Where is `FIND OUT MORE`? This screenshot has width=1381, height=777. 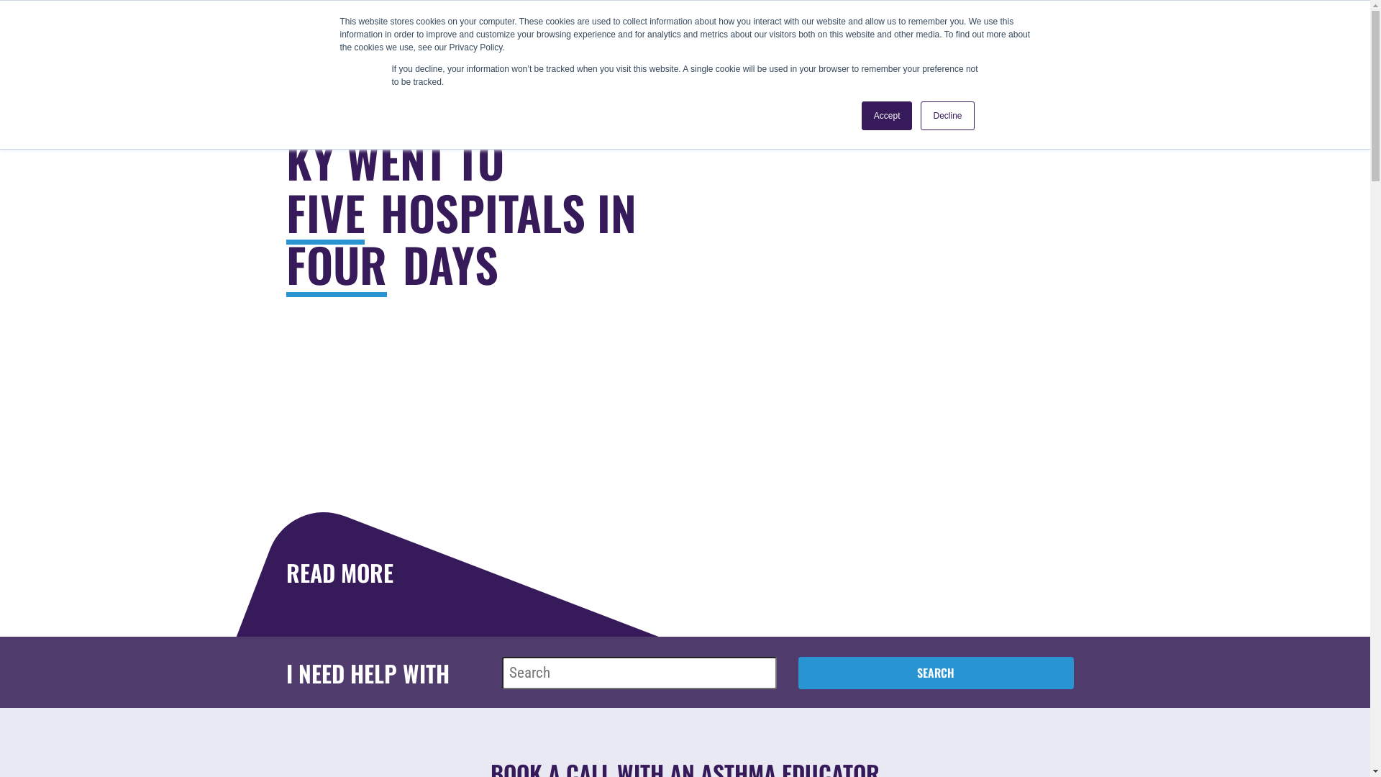
FIND OUT MORE is located at coordinates (352, 573).